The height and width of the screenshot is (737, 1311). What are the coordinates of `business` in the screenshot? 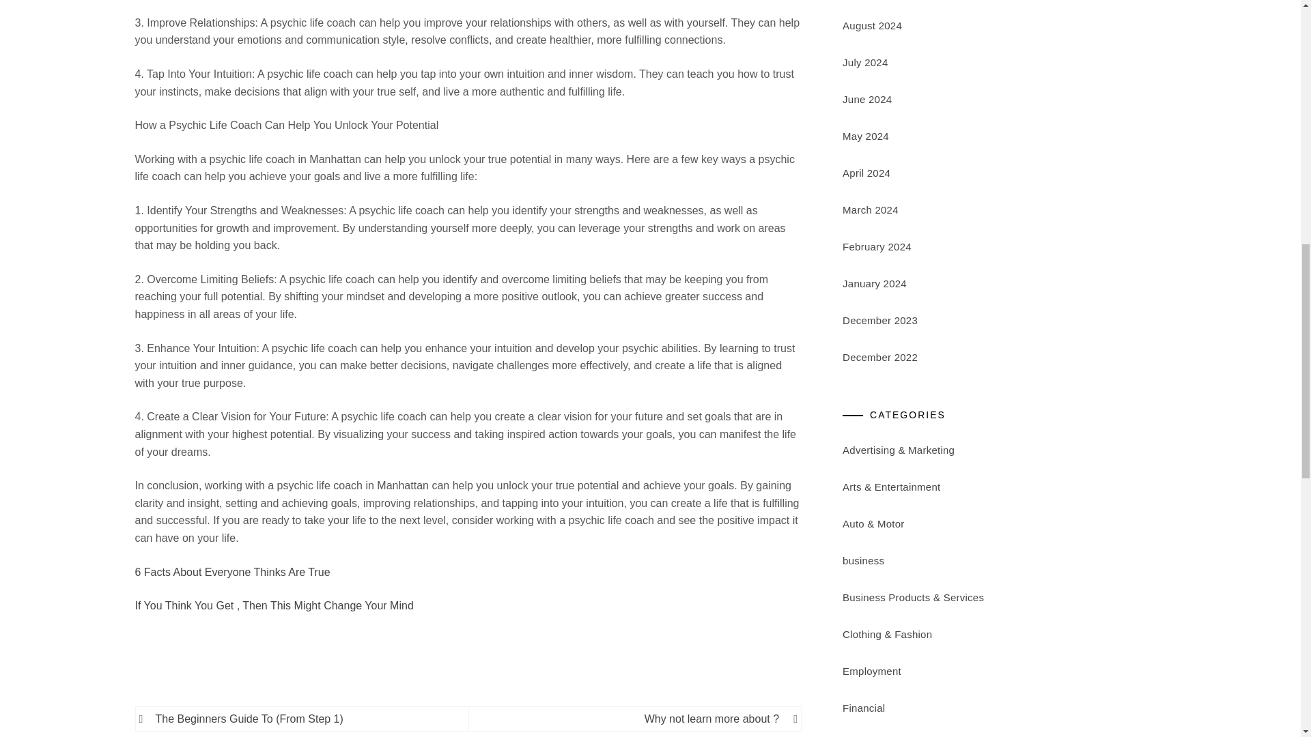 It's located at (863, 561).